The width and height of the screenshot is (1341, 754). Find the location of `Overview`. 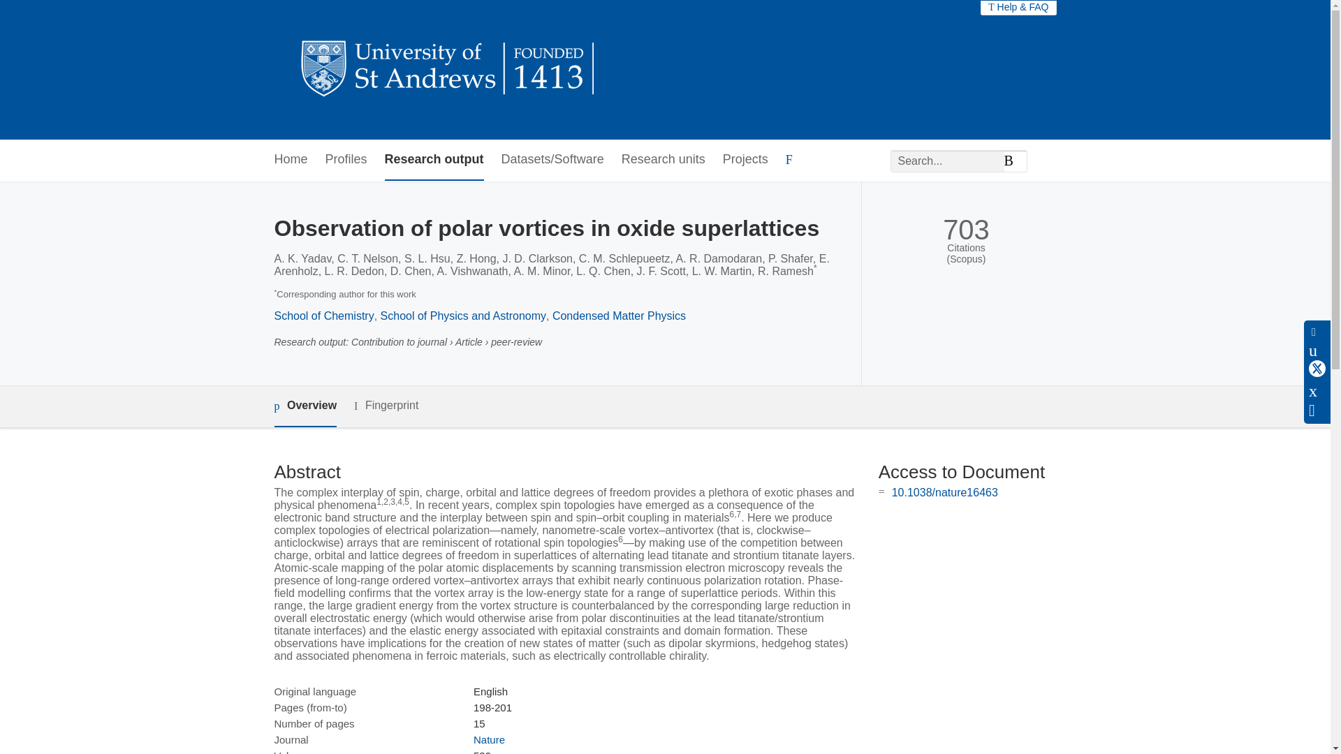

Overview is located at coordinates (305, 406).